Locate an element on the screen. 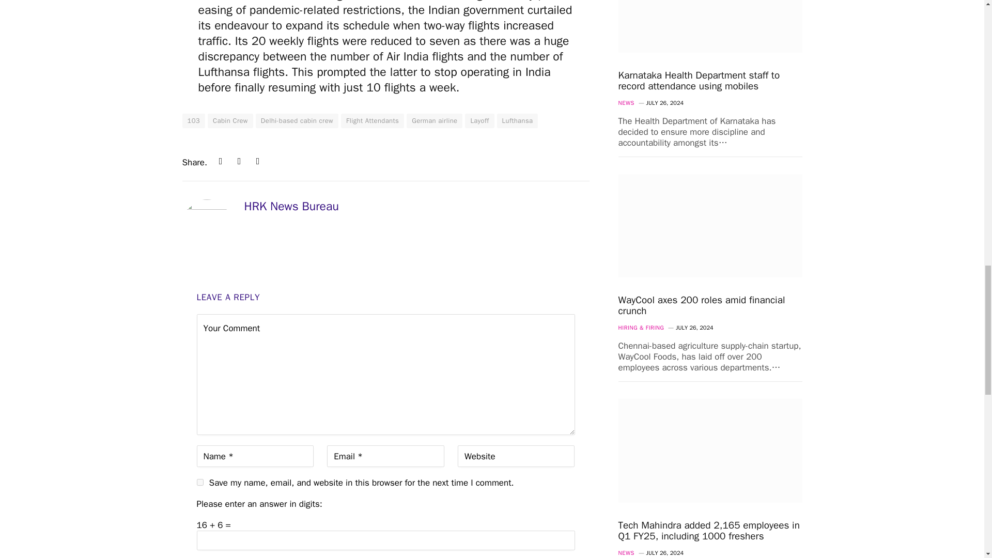 The image size is (992, 558). Share on LinkedIn is located at coordinates (220, 161).